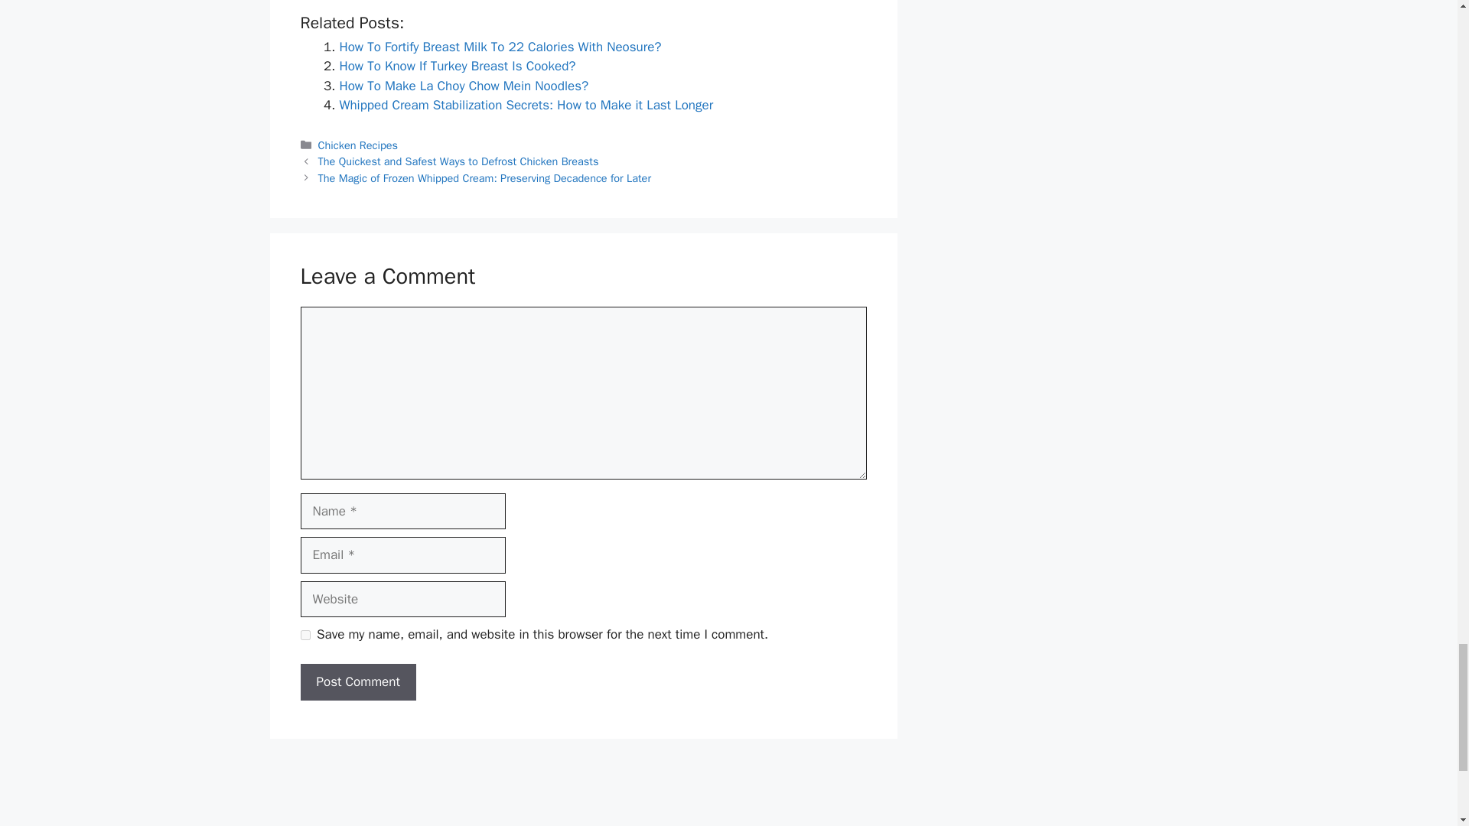 Image resolution: width=1469 pixels, height=826 pixels. What do you see at coordinates (464, 86) in the screenshot?
I see `How To Make La Choy Chow Mein Noodles?` at bounding box center [464, 86].